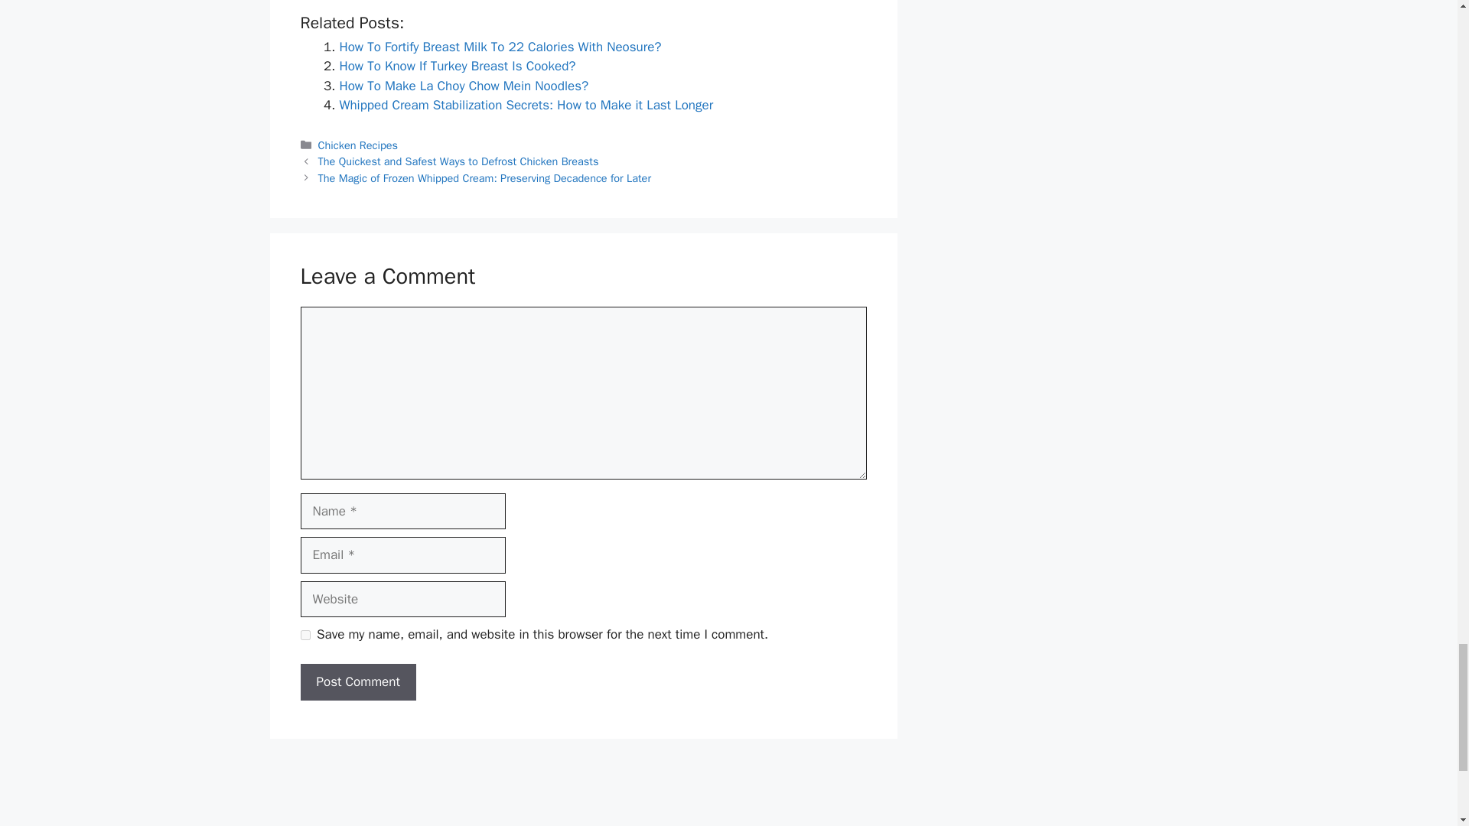 Image resolution: width=1469 pixels, height=826 pixels. What do you see at coordinates (464, 86) in the screenshot?
I see `How To Make La Choy Chow Mein Noodles?` at bounding box center [464, 86].